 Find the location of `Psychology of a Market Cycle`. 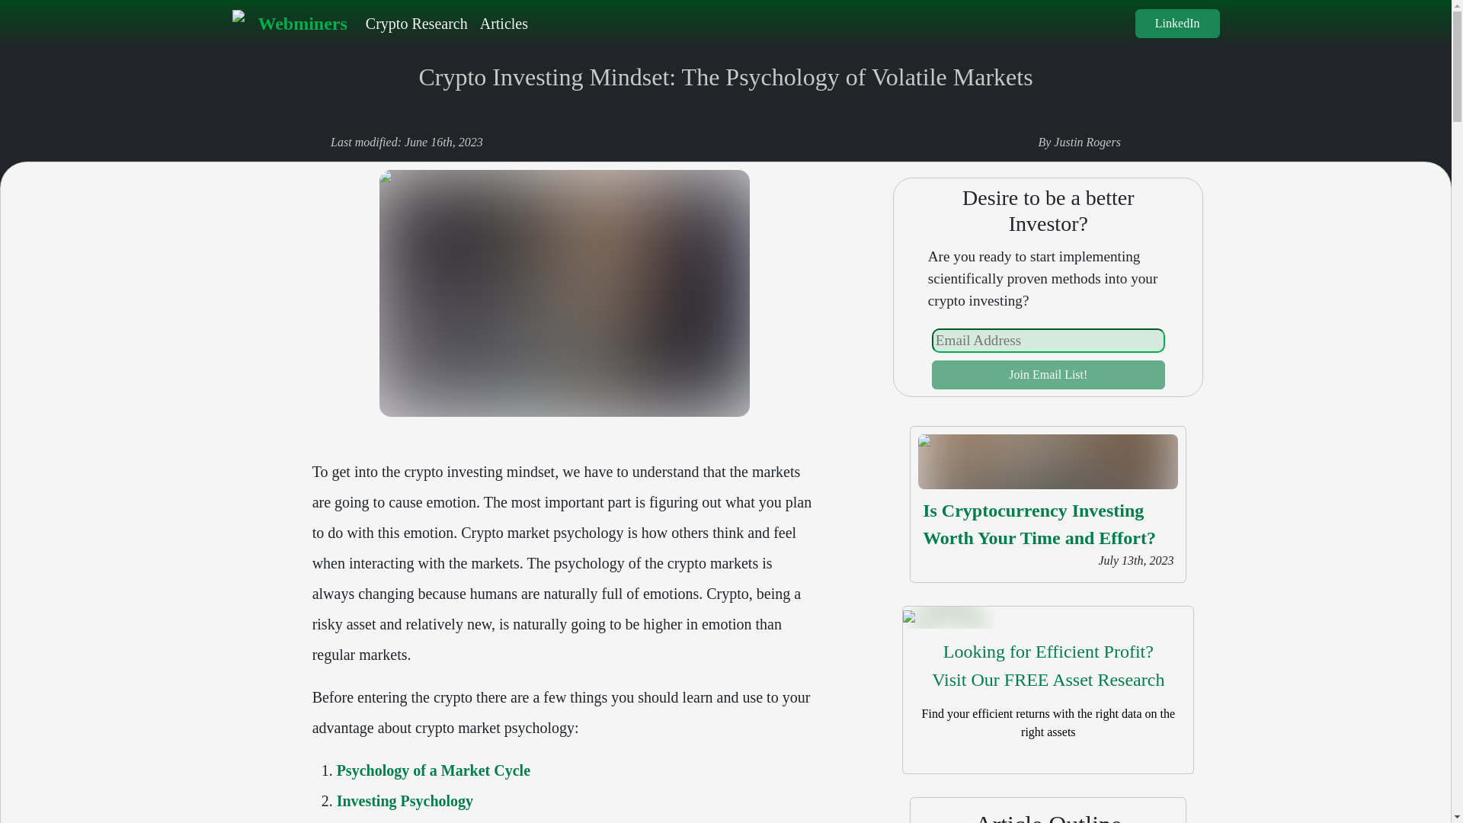

Psychology of a Market Cycle is located at coordinates (1048, 666).